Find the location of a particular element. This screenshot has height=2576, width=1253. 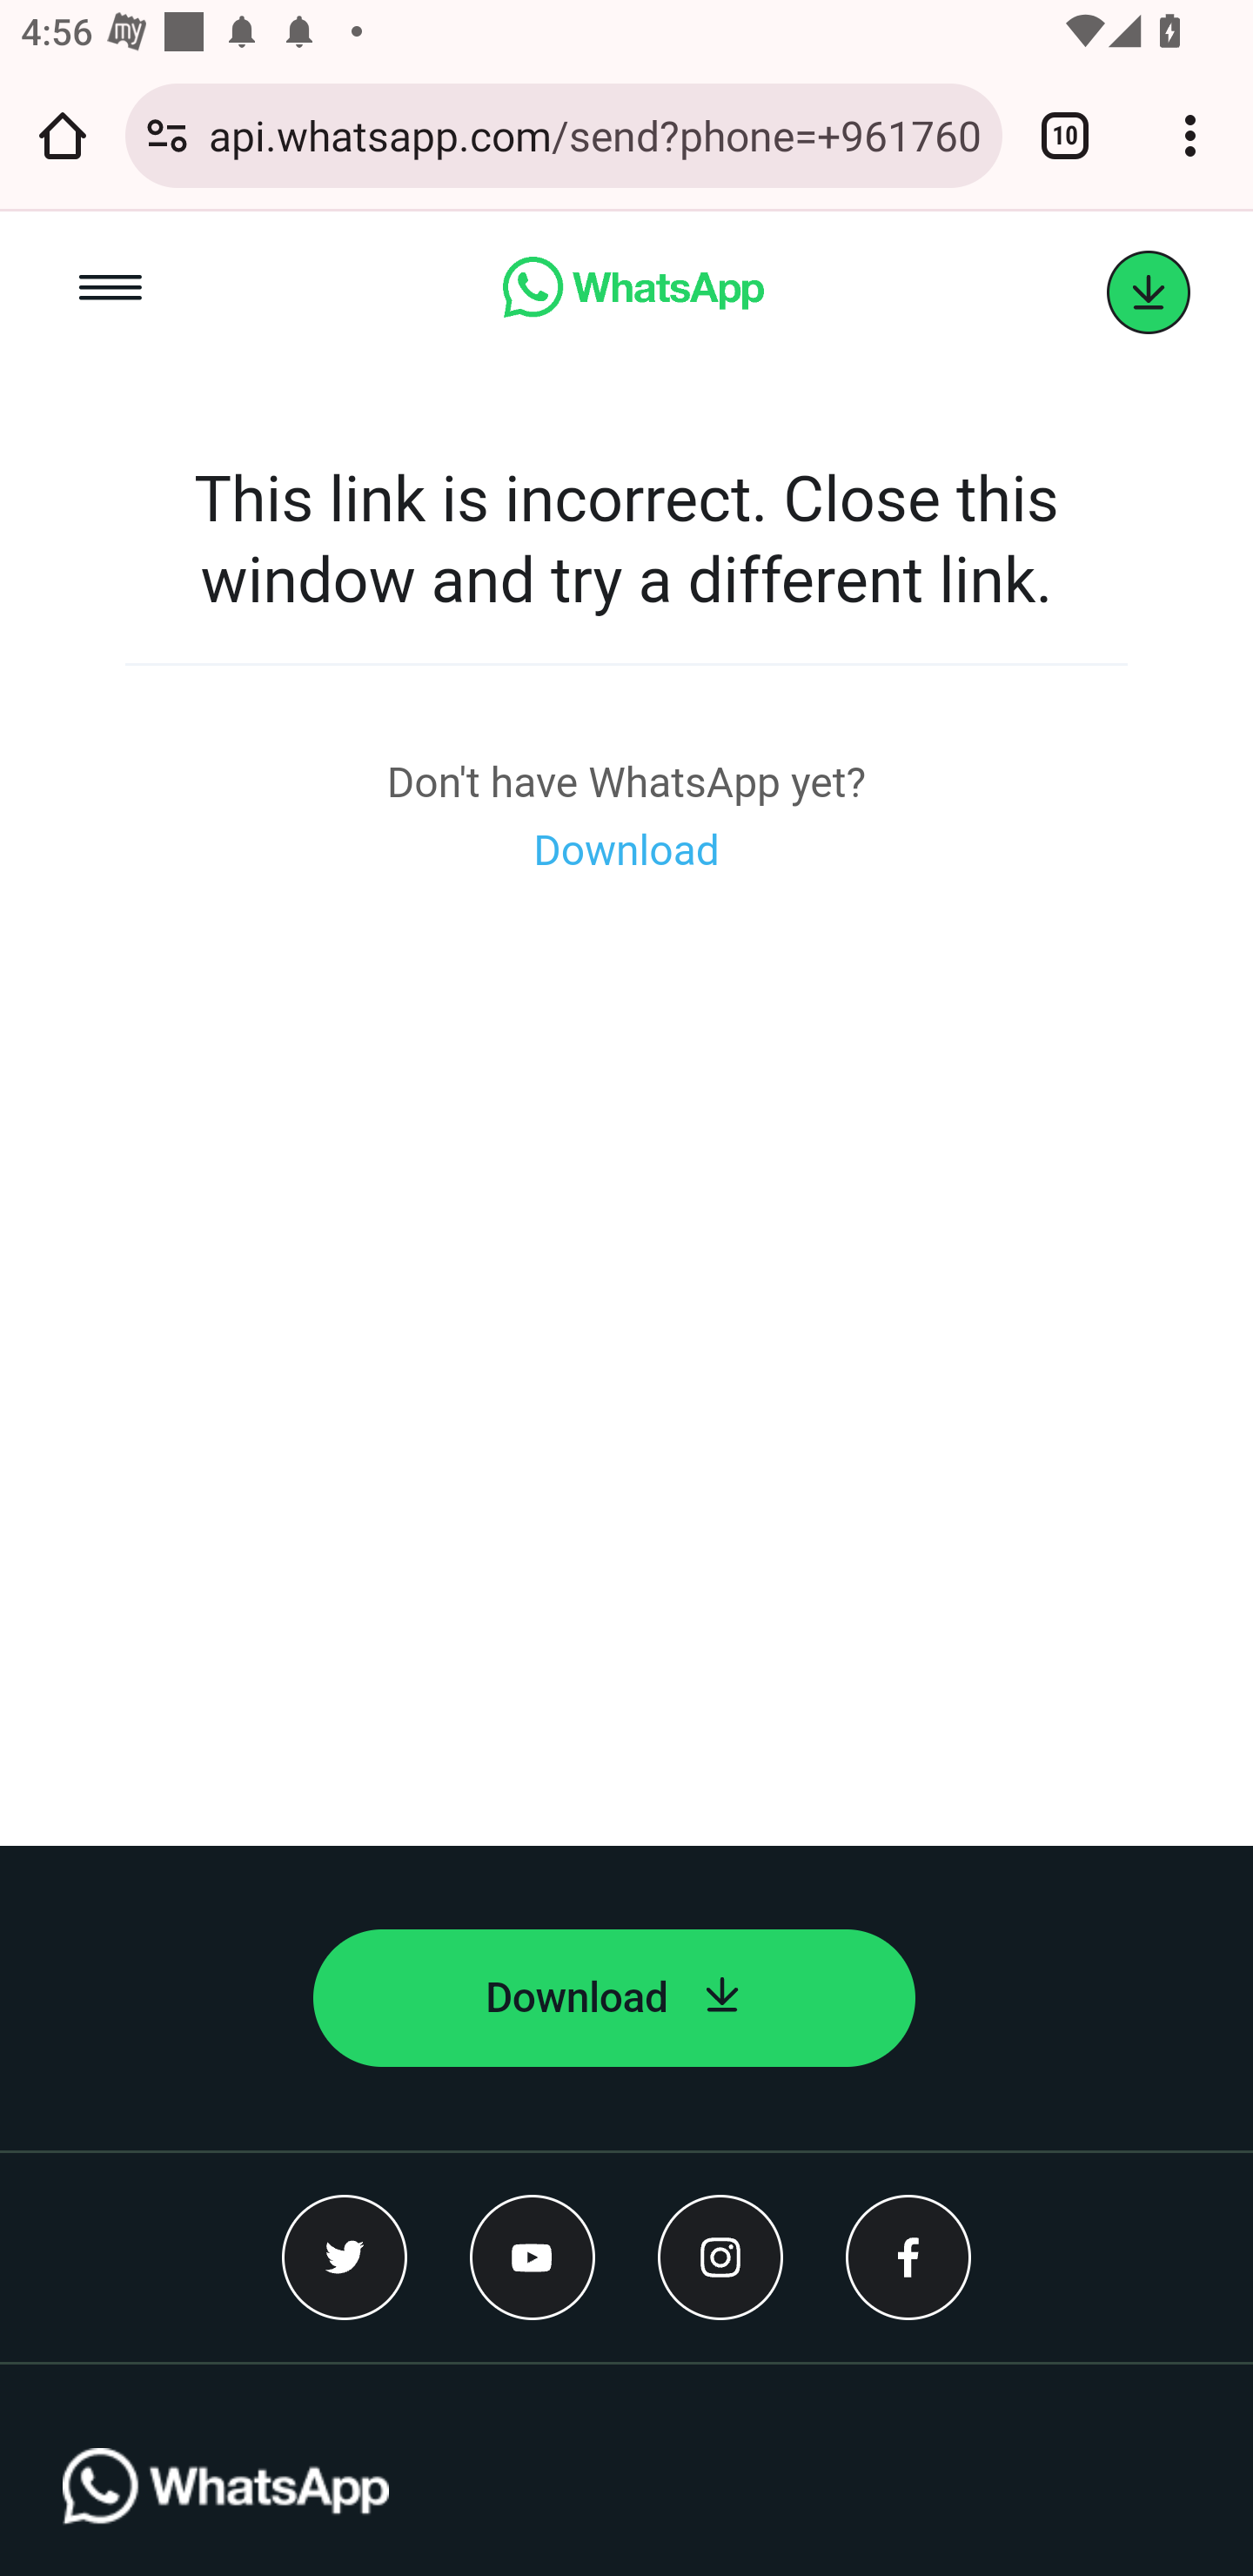

Open the home page is located at coordinates (63, 135).